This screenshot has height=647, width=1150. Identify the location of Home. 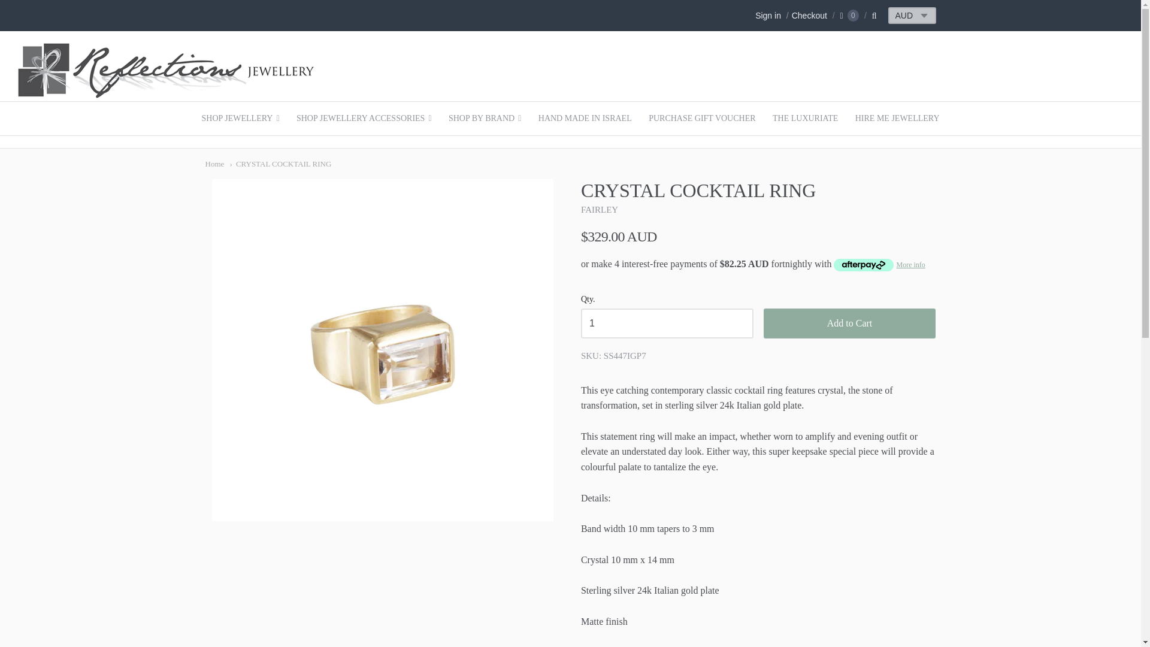
(214, 163).